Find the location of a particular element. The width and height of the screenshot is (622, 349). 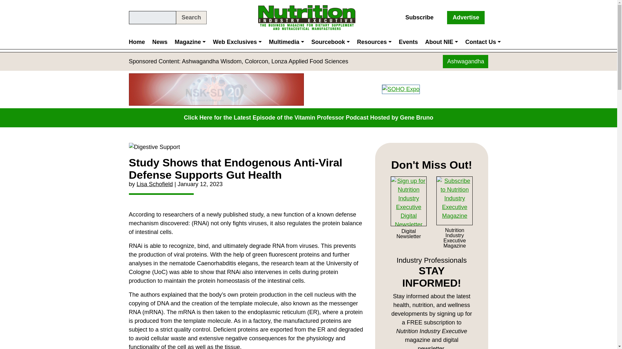

Resources is located at coordinates (374, 42).